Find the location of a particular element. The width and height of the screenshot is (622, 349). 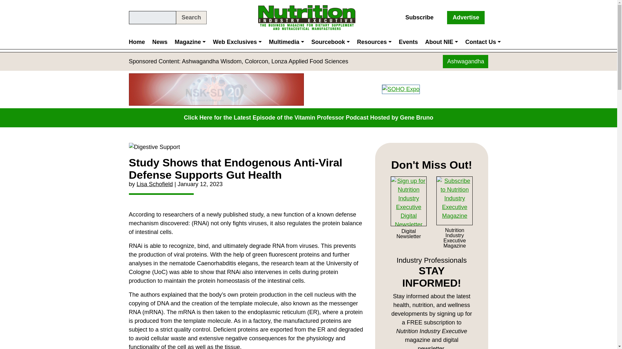

Resources is located at coordinates (374, 42).